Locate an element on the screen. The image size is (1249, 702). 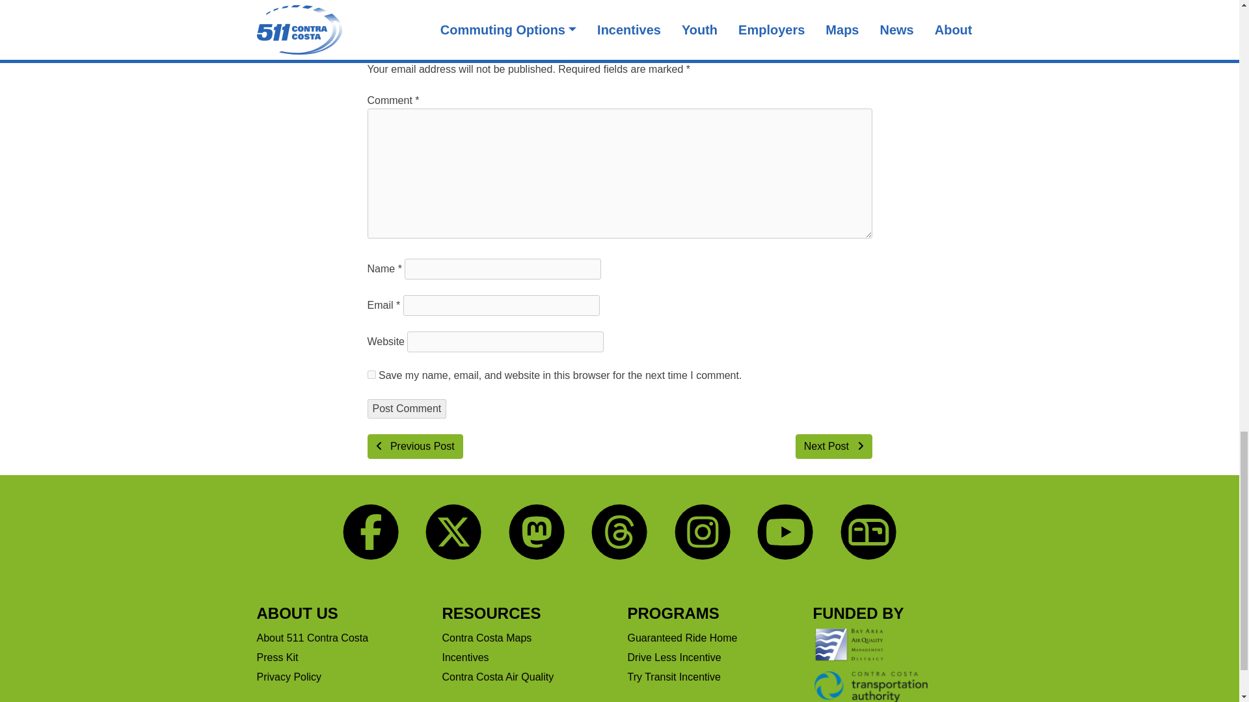
Next Post is located at coordinates (834, 447).